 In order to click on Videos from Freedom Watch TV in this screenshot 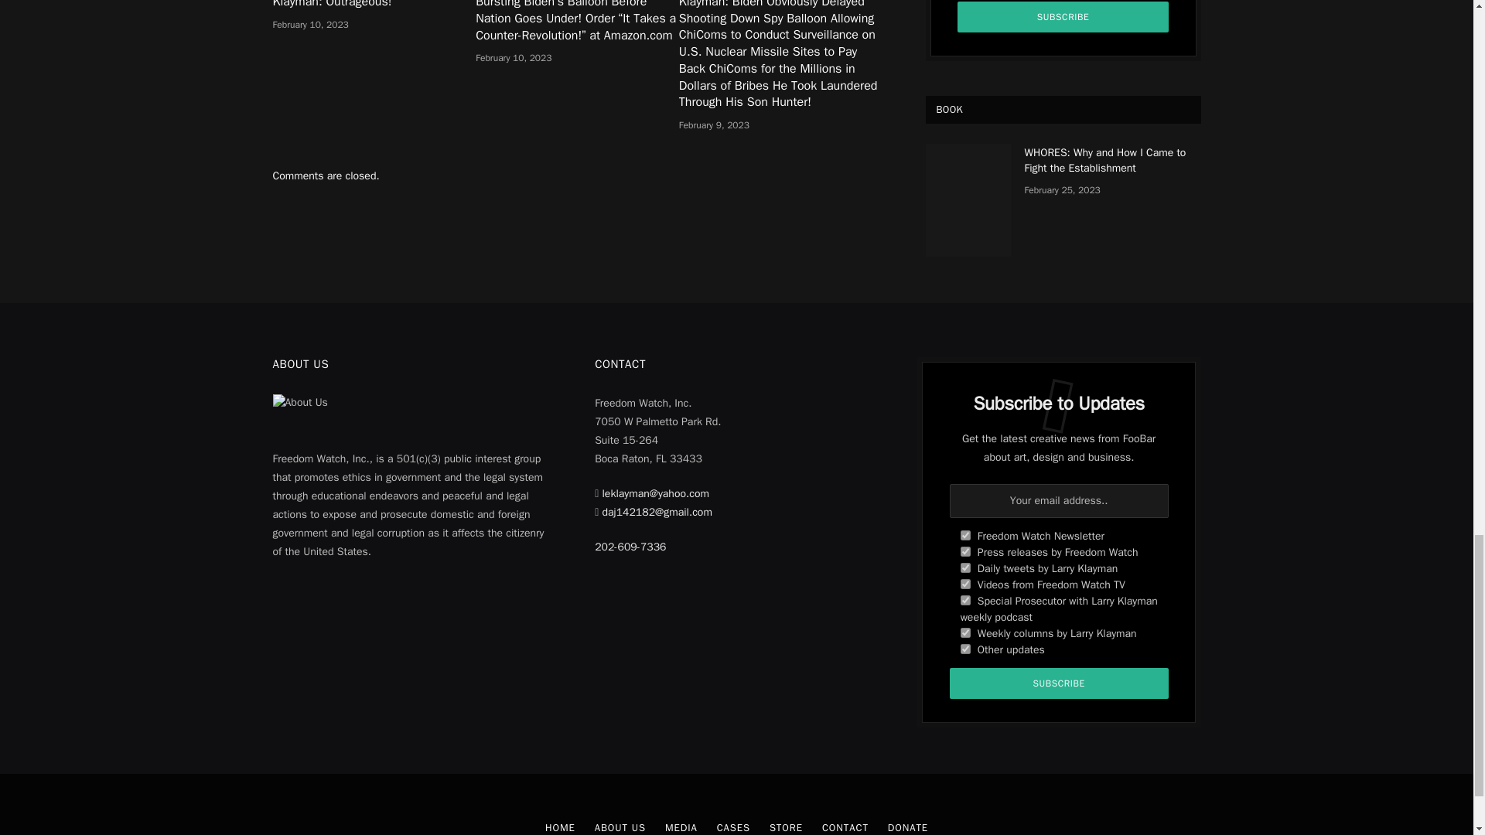, I will do `click(965, 584)`.